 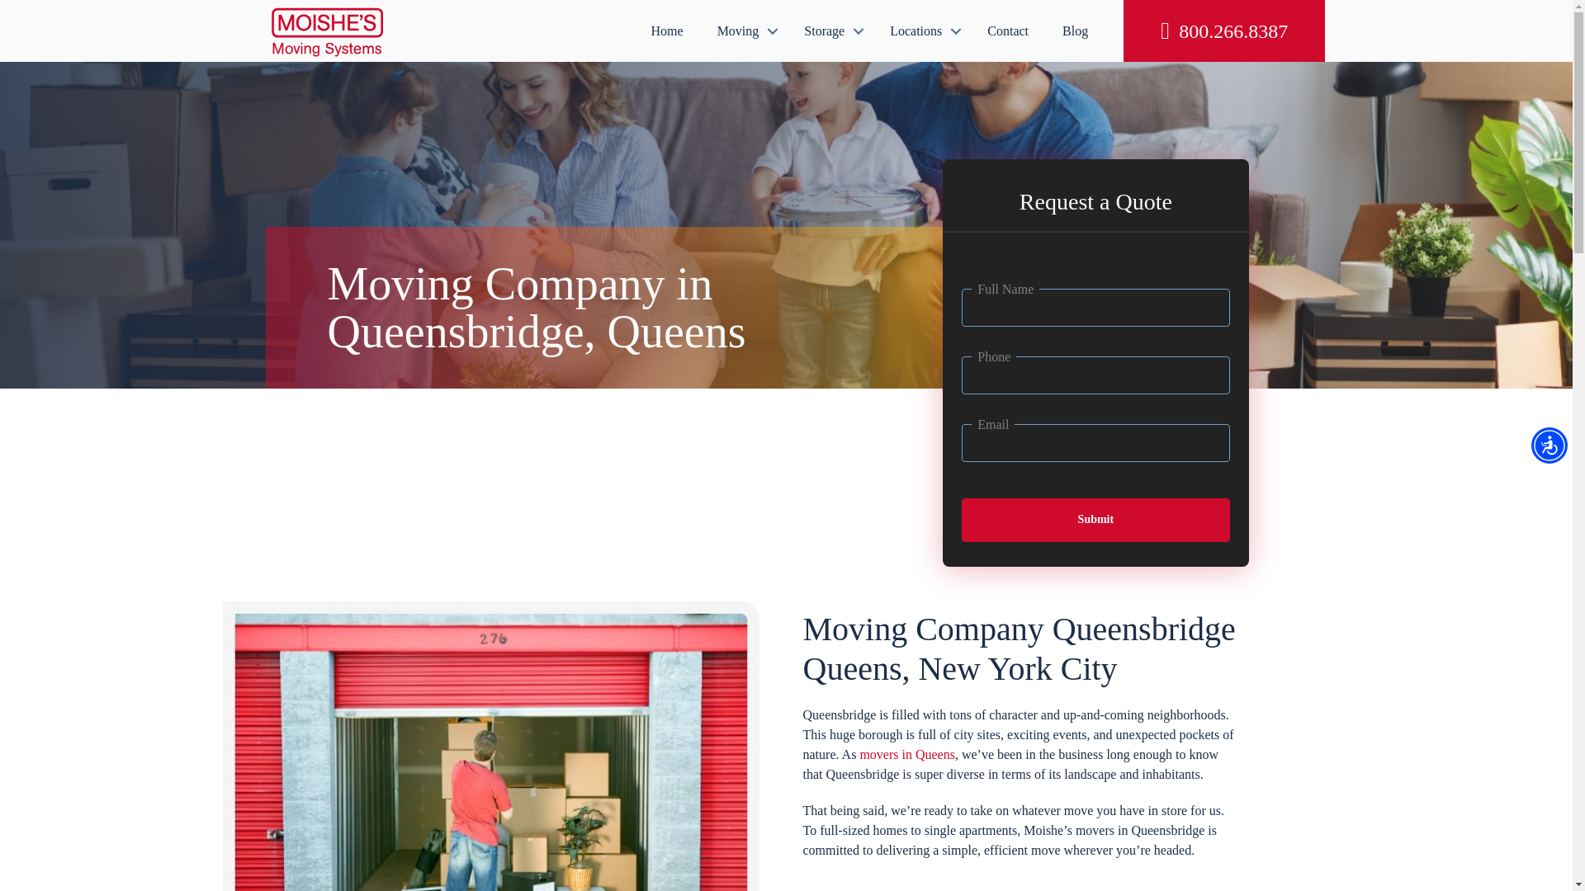 What do you see at coordinates (744, 31) in the screenshot?
I see `Moving` at bounding box center [744, 31].